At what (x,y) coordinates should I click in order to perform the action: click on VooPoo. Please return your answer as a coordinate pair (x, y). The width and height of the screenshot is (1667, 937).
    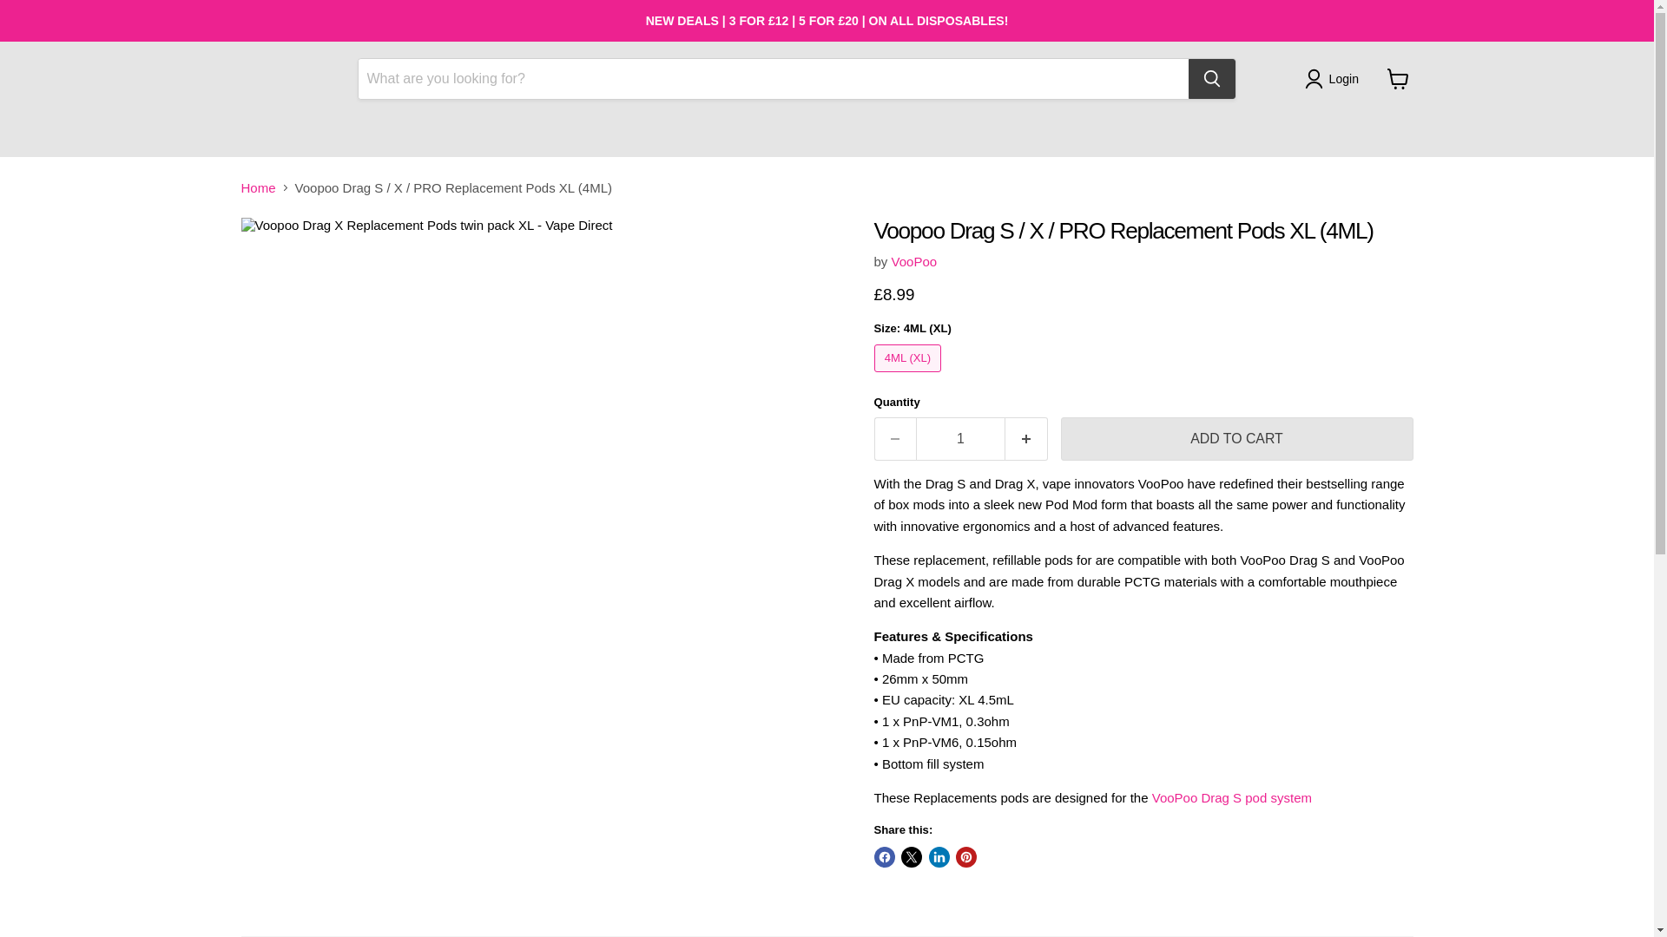
    Looking at the image, I should click on (914, 260).